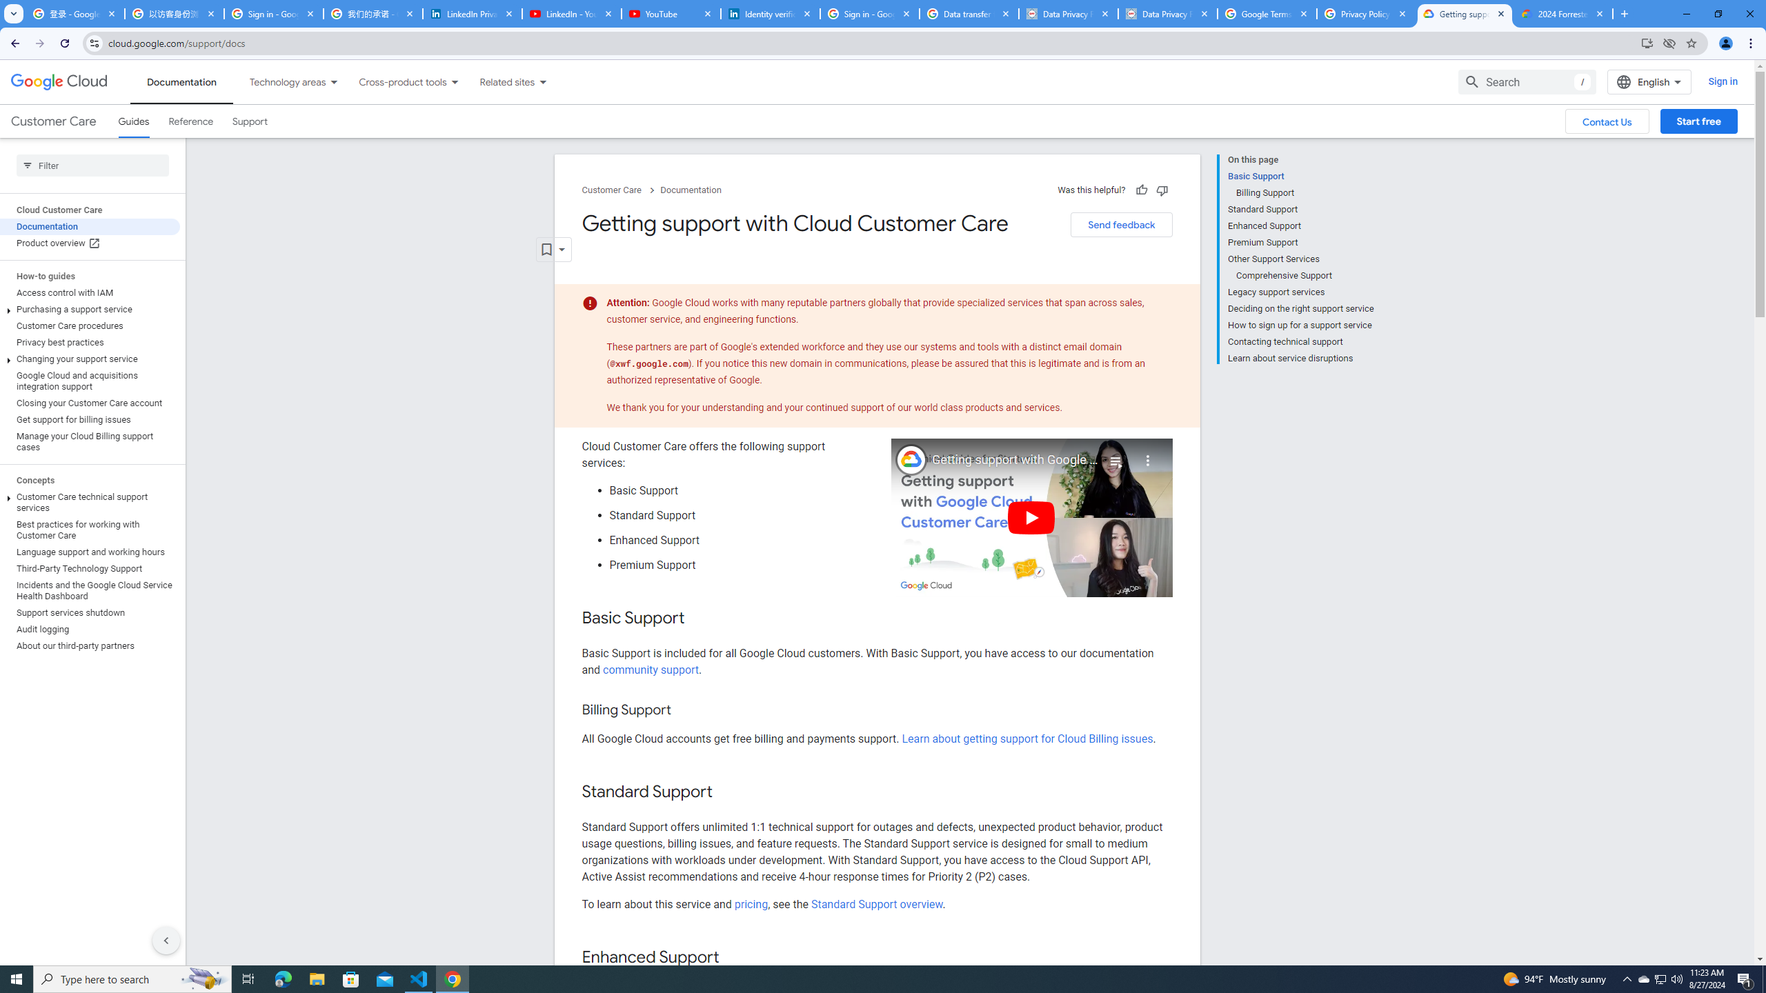 The image size is (1766, 993). Describe the element at coordinates (90, 342) in the screenshot. I see `Privacy best practices` at that location.